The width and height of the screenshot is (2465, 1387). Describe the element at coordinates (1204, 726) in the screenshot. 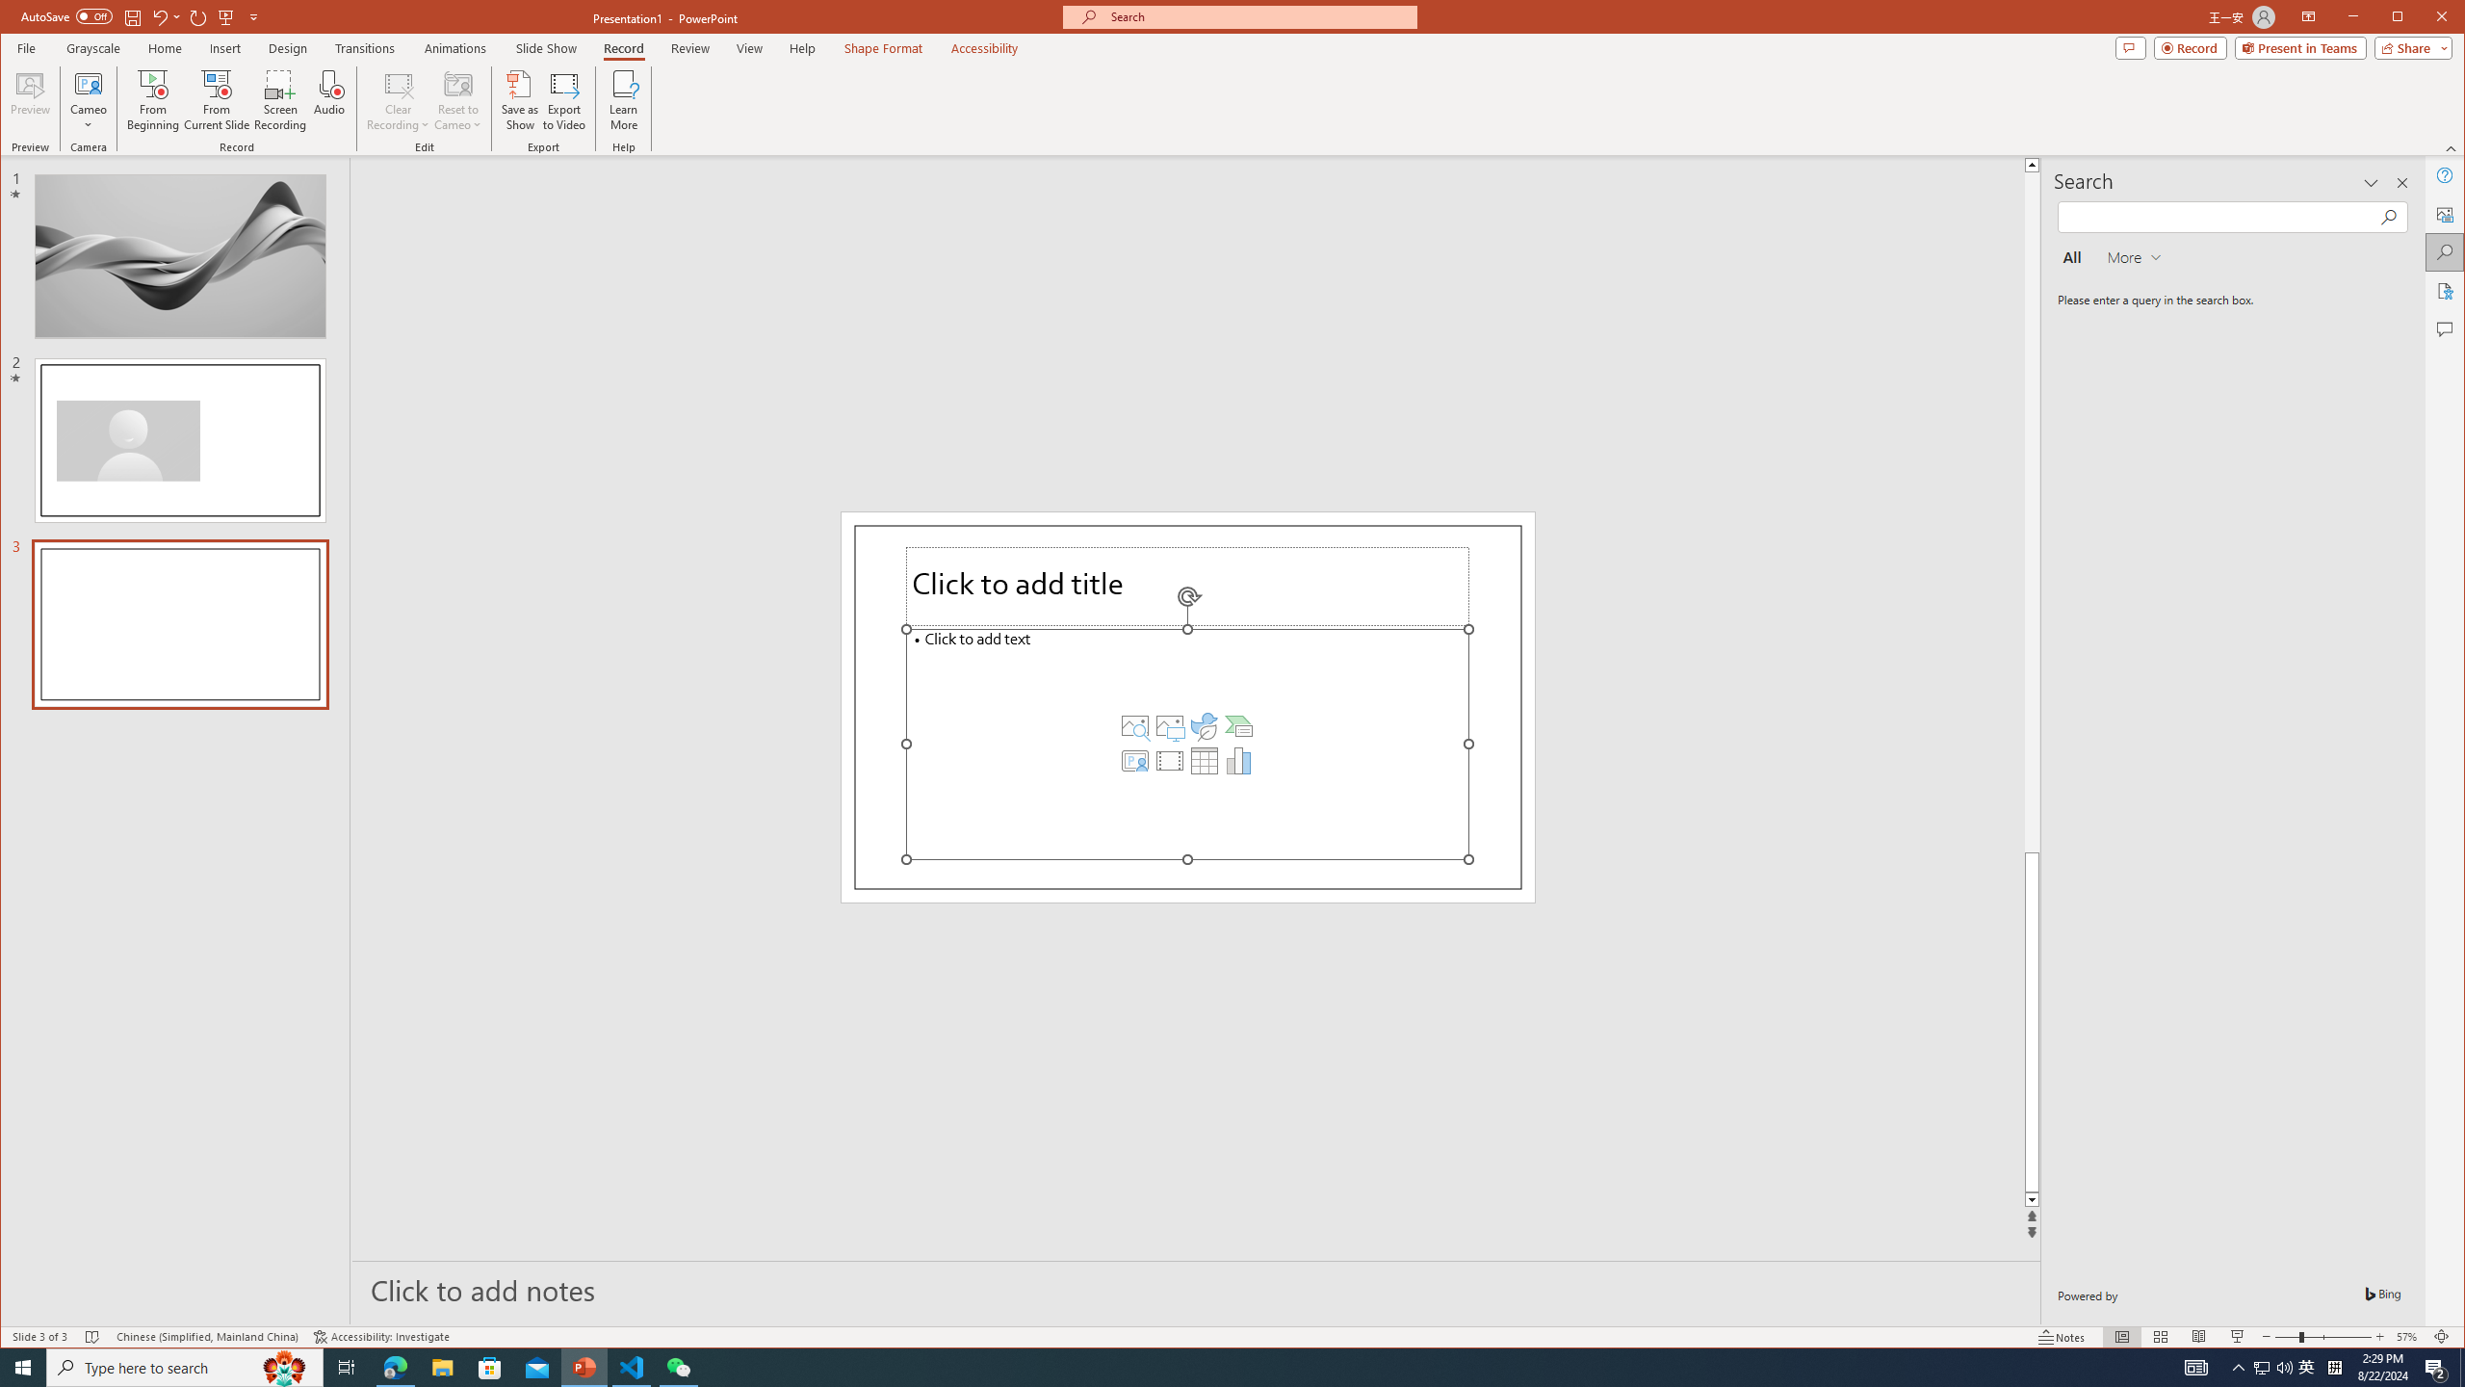

I see `Insert an Icon` at that location.